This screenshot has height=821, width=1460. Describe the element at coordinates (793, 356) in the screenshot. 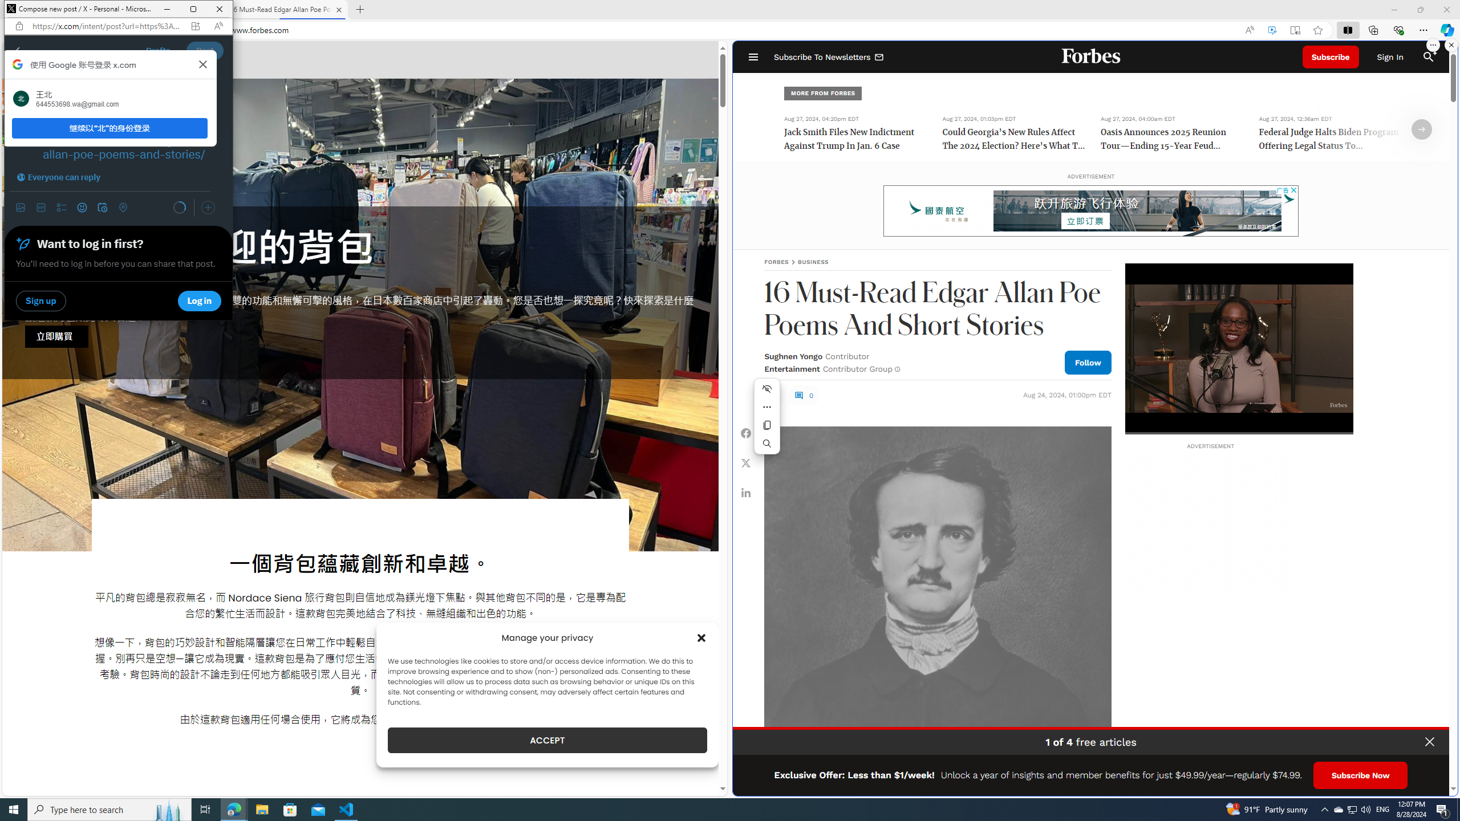

I see `Sughnen Yongo` at that location.